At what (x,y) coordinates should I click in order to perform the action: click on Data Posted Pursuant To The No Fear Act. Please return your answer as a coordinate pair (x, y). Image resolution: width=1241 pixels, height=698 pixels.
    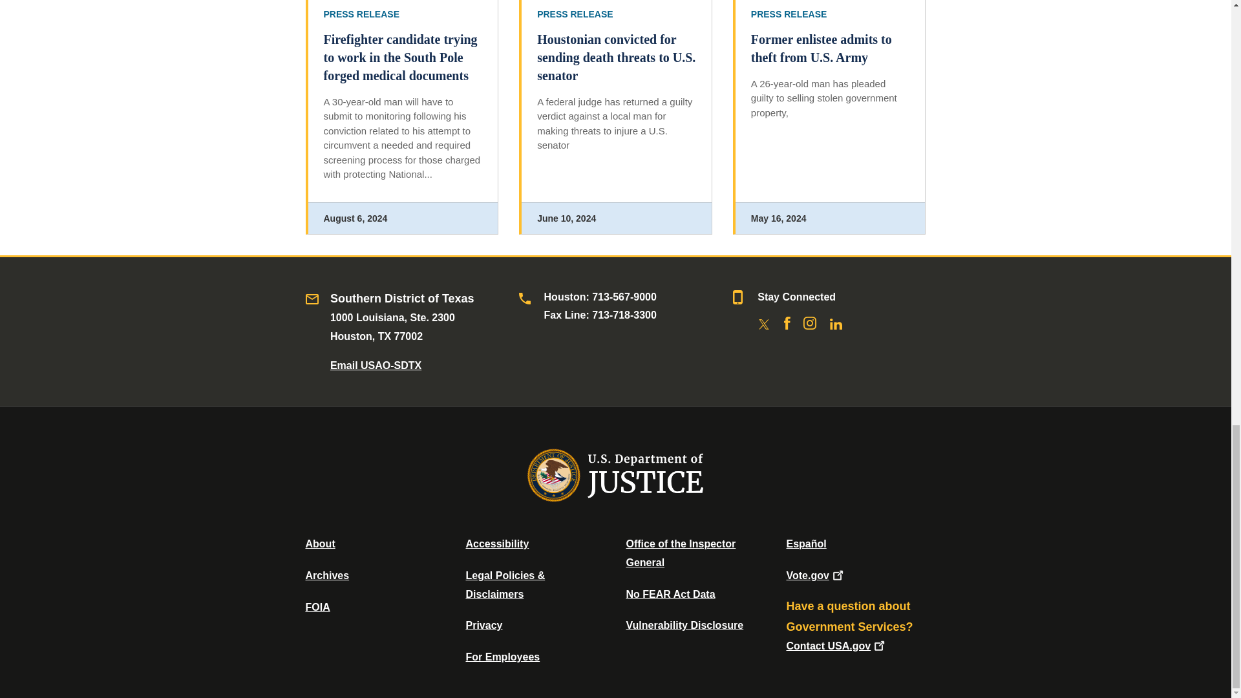
    Looking at the image, I should click on (670, 594).